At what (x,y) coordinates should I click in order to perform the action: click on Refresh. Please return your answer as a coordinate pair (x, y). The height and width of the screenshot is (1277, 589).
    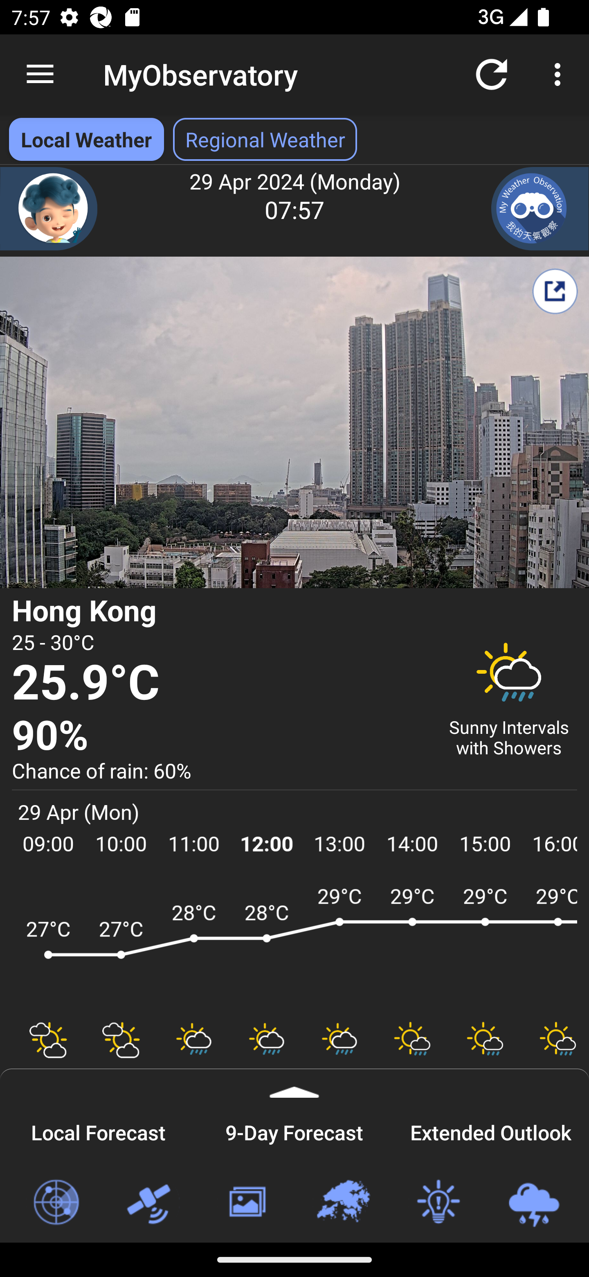
    Looking at the image, I should click on (492, 74).